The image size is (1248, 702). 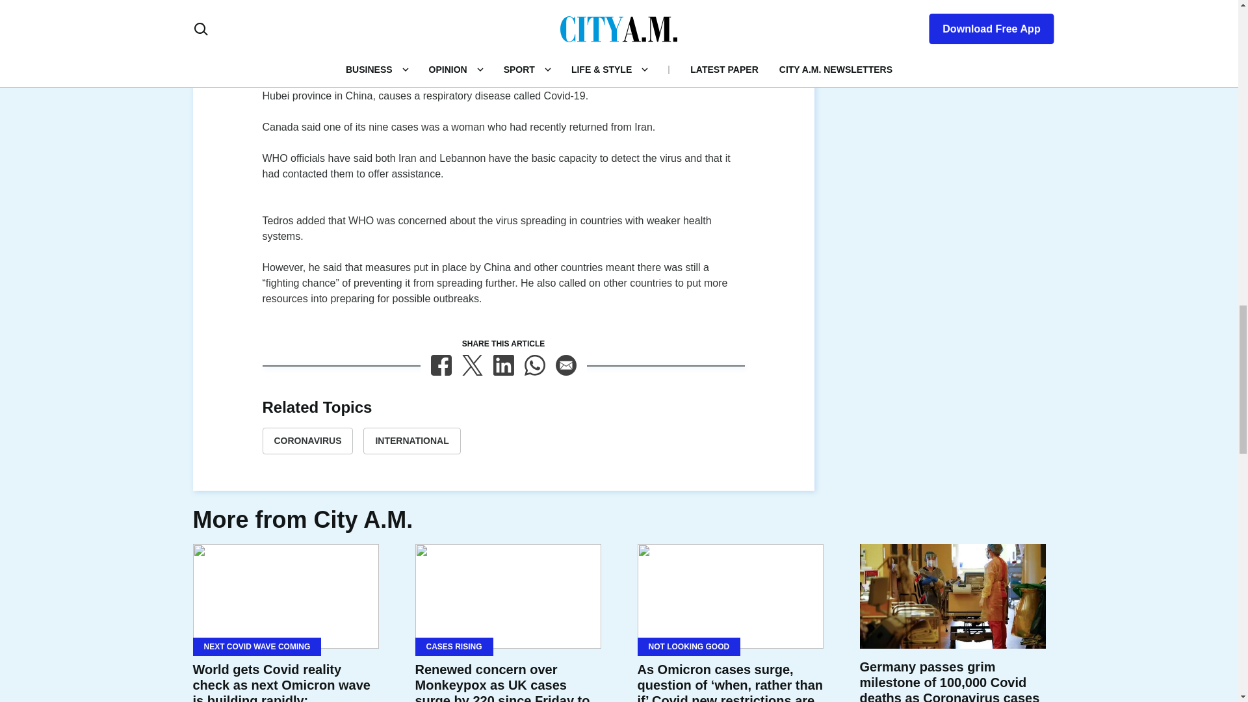 I want to click on Facebook, so click(x=441, y=365).